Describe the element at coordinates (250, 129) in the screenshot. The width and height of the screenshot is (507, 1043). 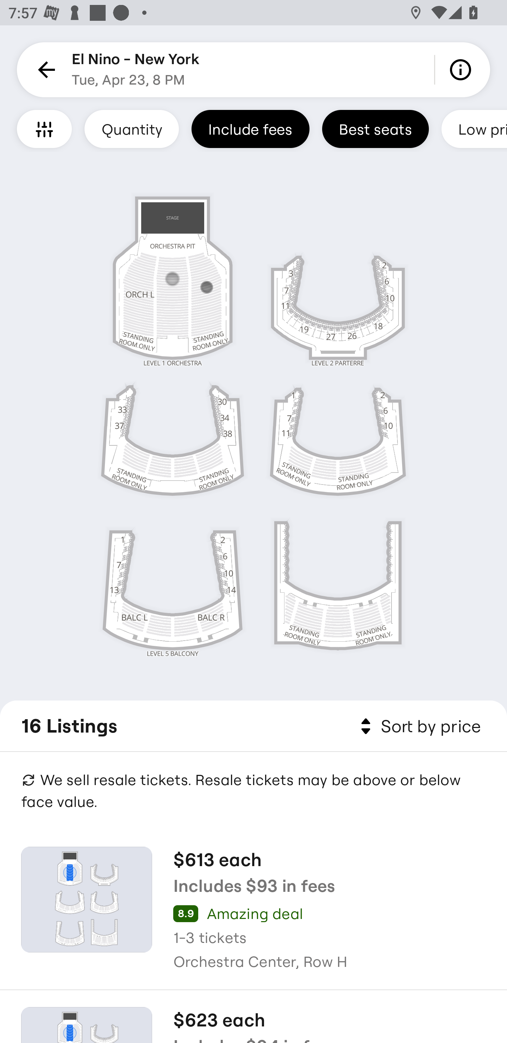
I see `Include fees` at that location.